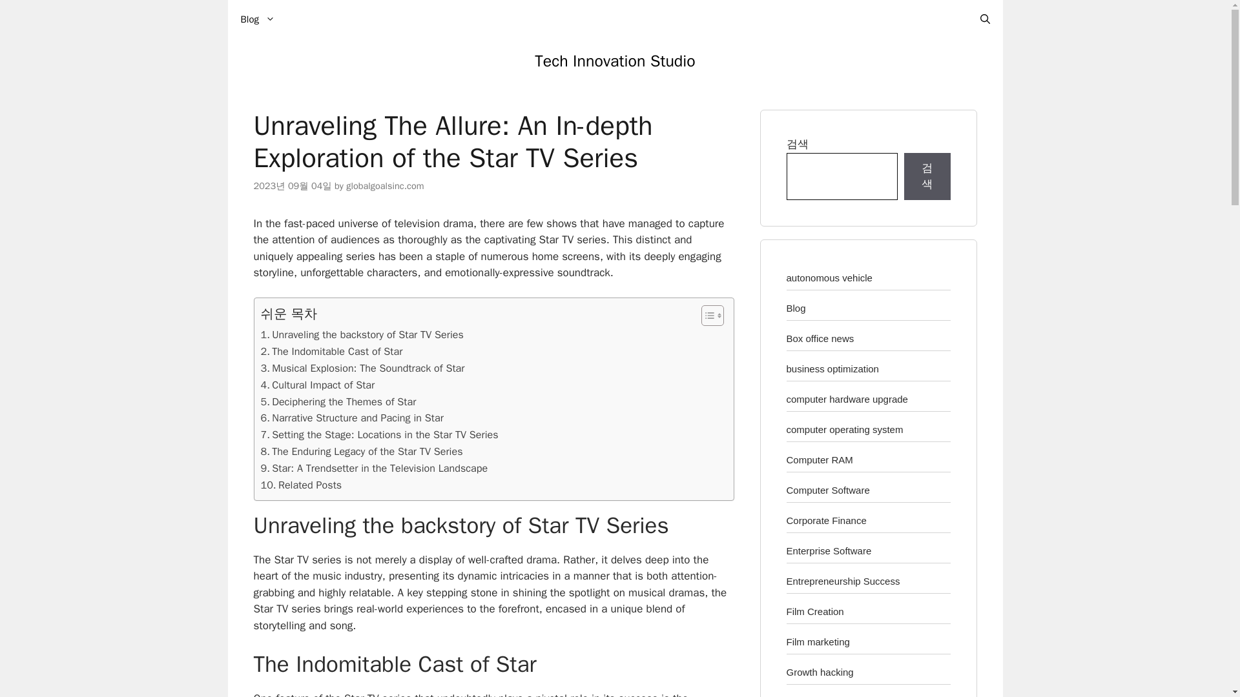 This screenshot has height=697, width=1240. What do you see at coordinates (352, 418) in the screenshot?
I see `Narrative Structure and Pacing in Star` at bounding box center [352, 418].